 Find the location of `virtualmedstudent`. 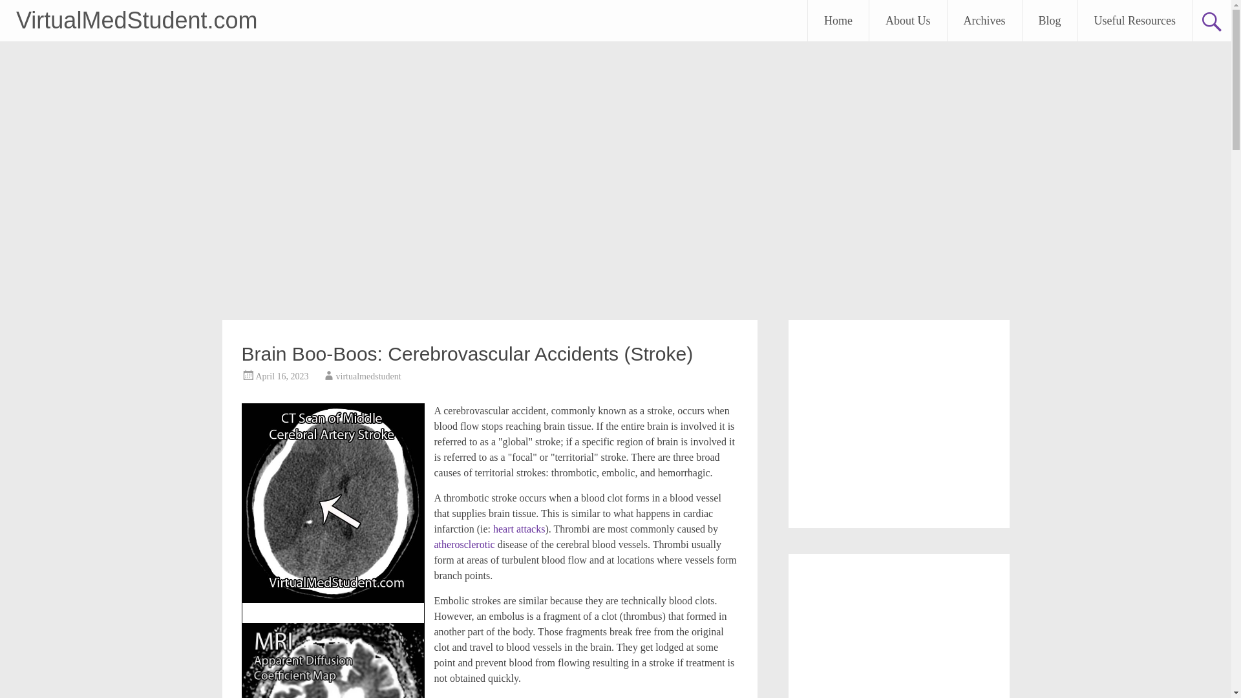

virtualmedstudent is located at coordinates (368, 376).